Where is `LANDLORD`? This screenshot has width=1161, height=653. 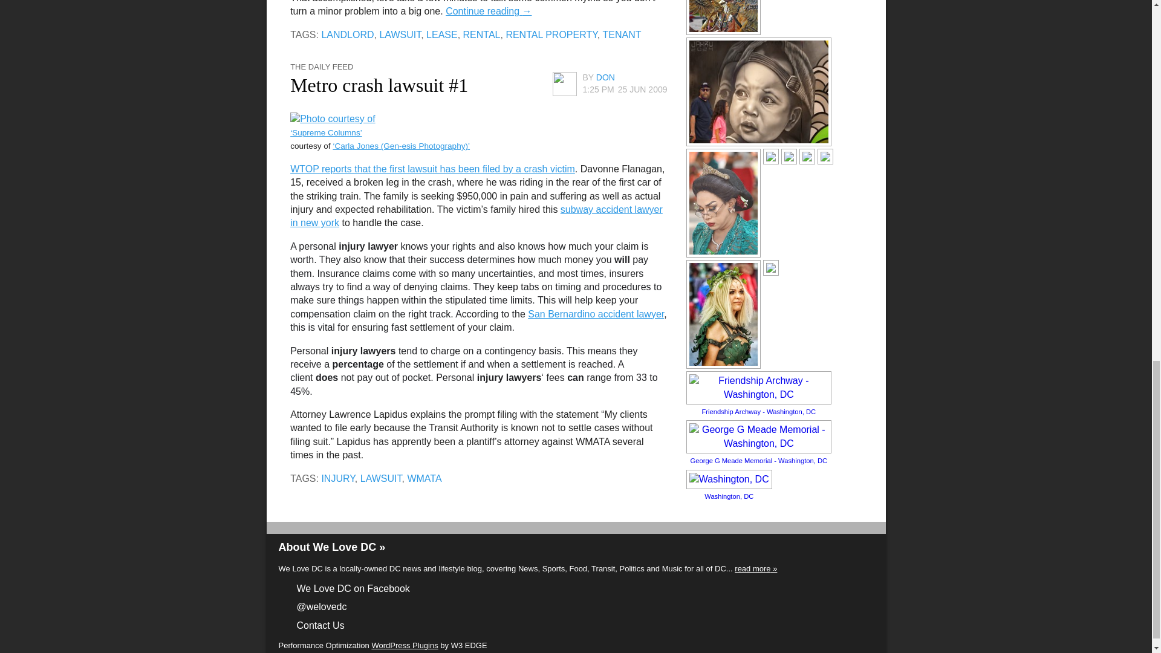 LANDLORD is located at coordinates (347, 34).